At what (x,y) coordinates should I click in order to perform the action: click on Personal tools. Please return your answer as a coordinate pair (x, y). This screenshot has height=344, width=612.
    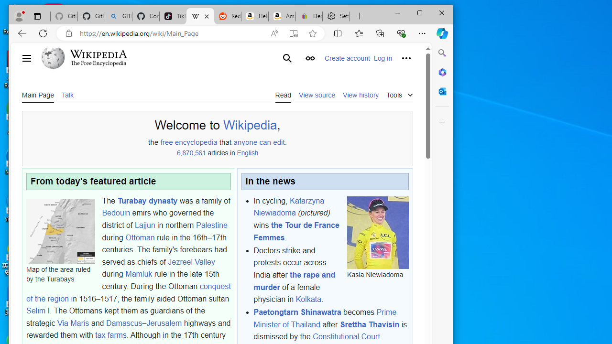
    Looking at the image, I should click on (406, 58).